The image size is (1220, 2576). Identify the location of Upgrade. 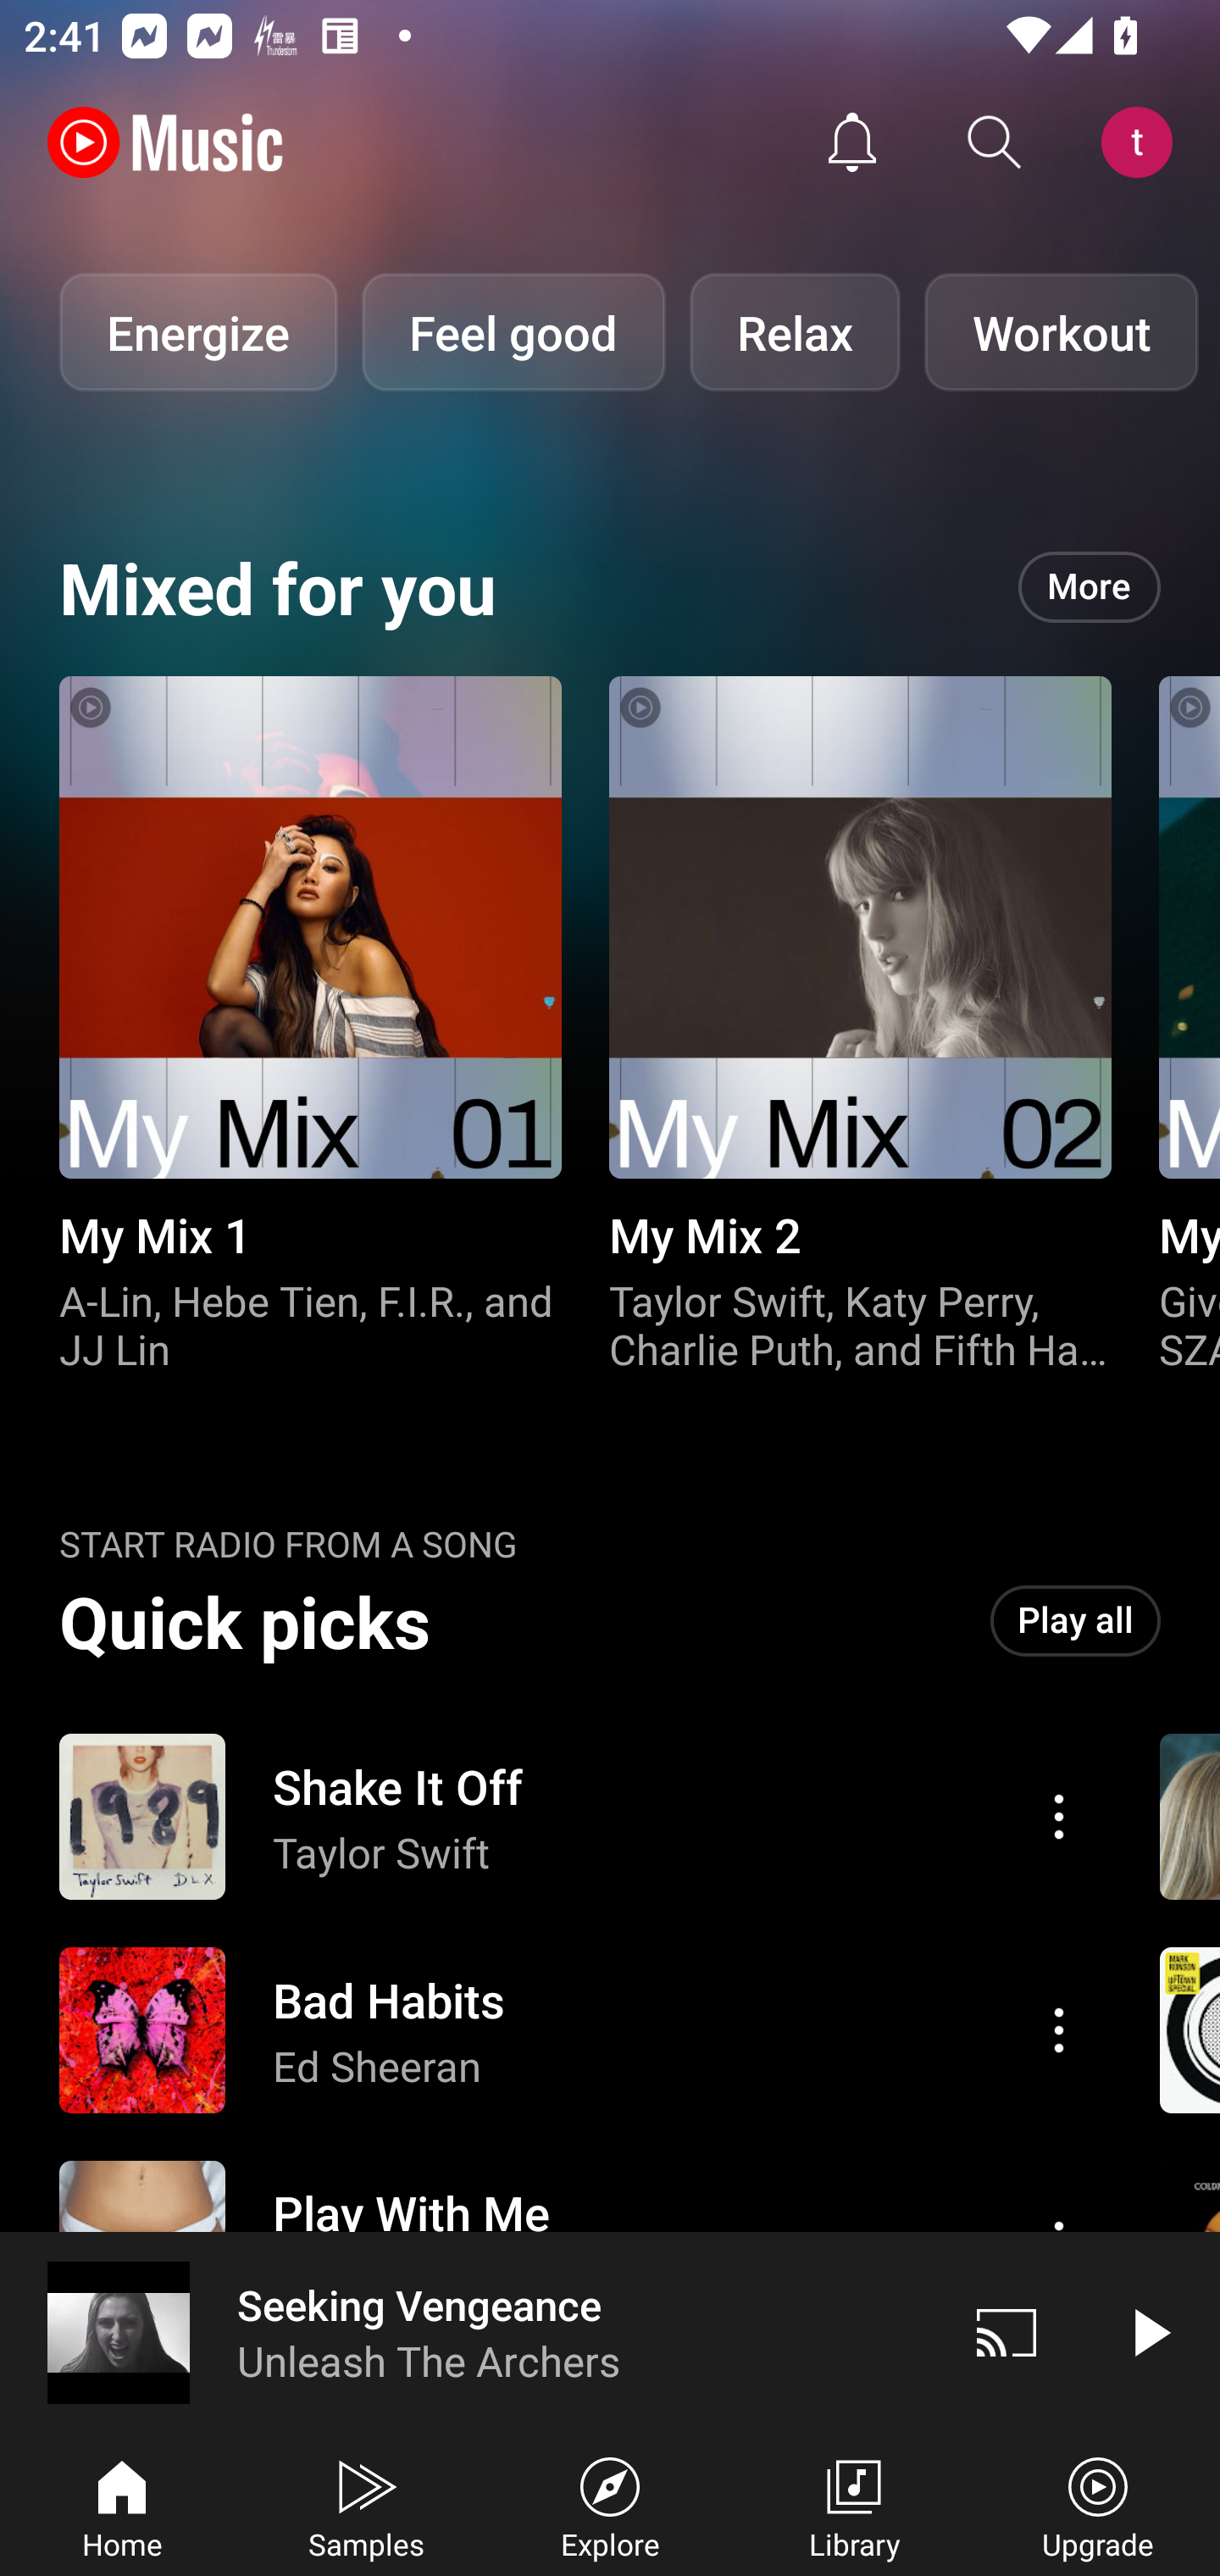
(1098, 2505).